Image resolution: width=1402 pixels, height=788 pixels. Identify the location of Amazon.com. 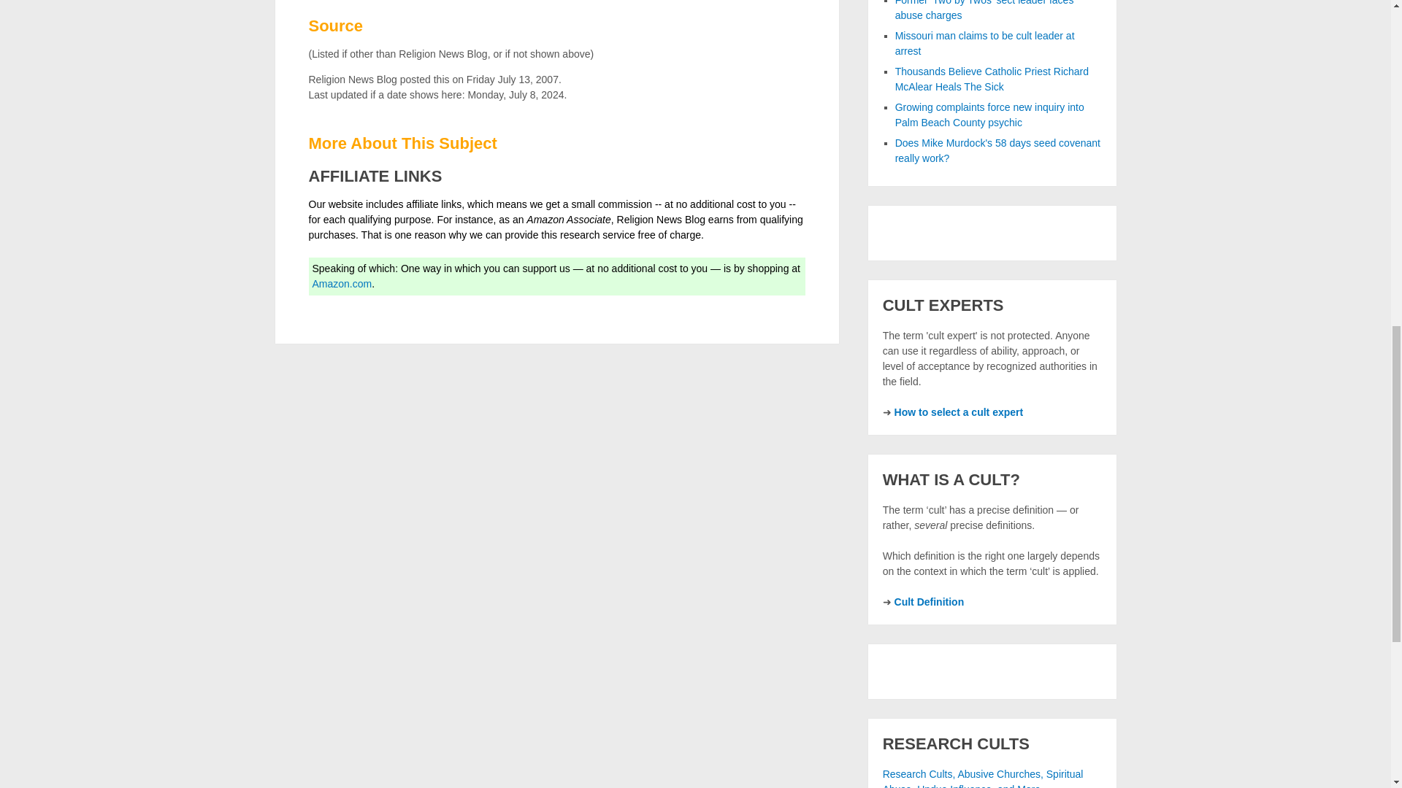
(342, 284).